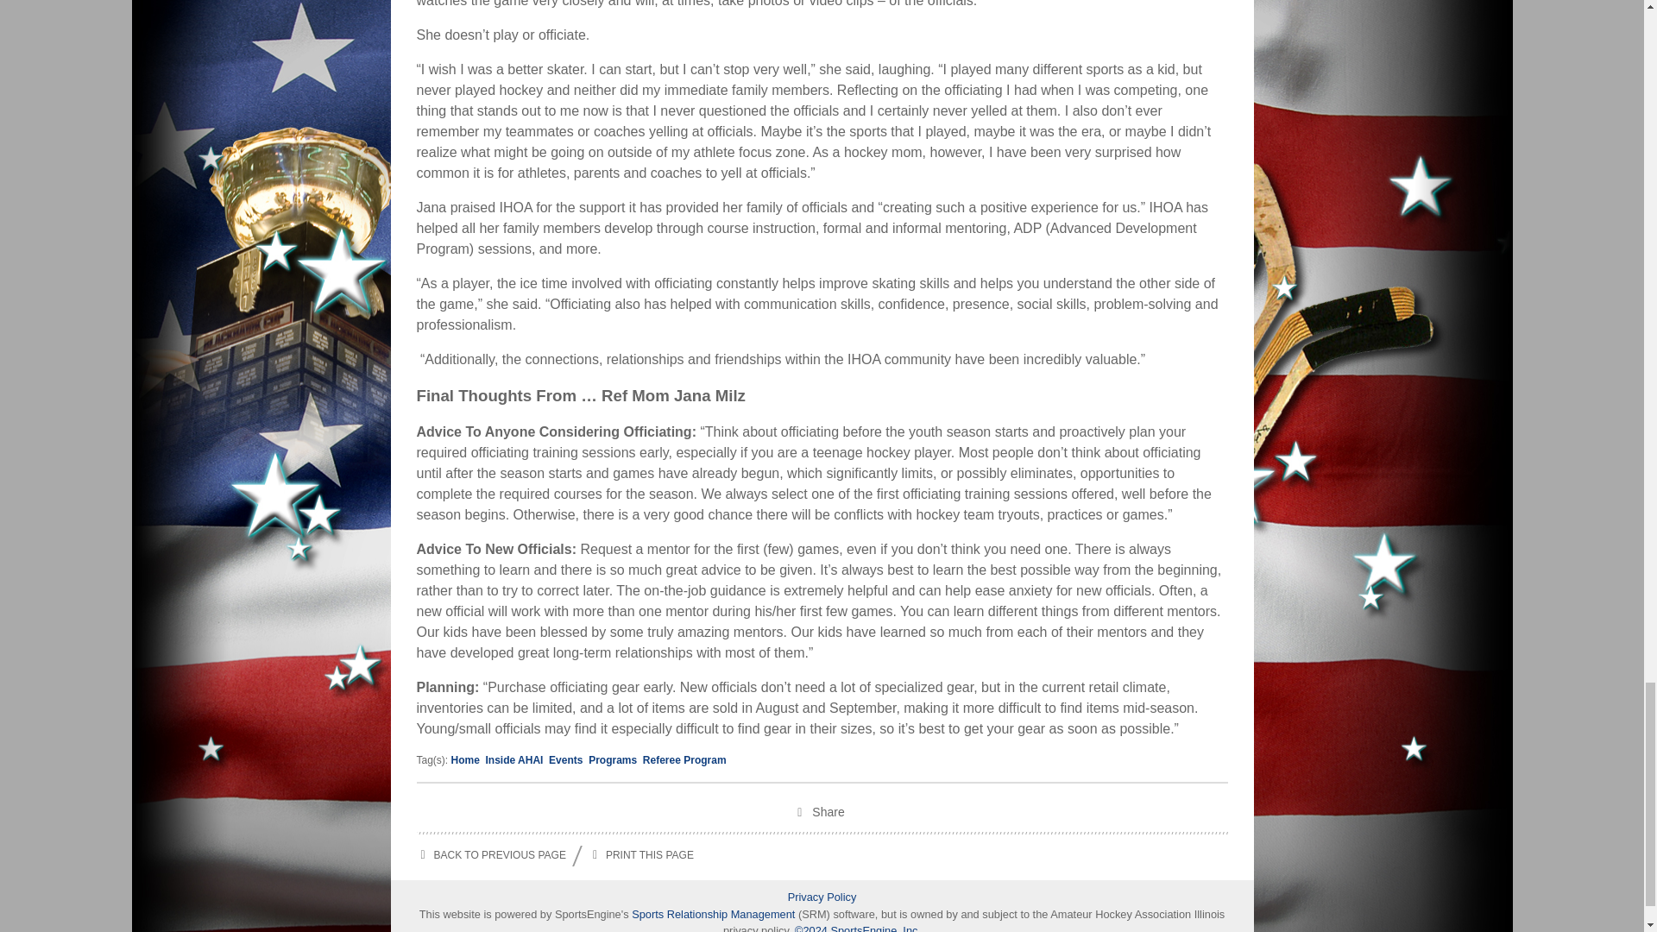 The image size is (1657, 932). I want to click on Sports Relationship Management, so click(715, 914).